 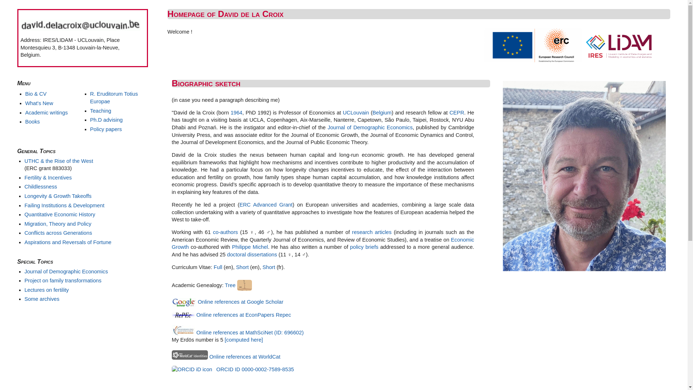 I want to click on Quantitative Economic History, so click(x=60, y=214).